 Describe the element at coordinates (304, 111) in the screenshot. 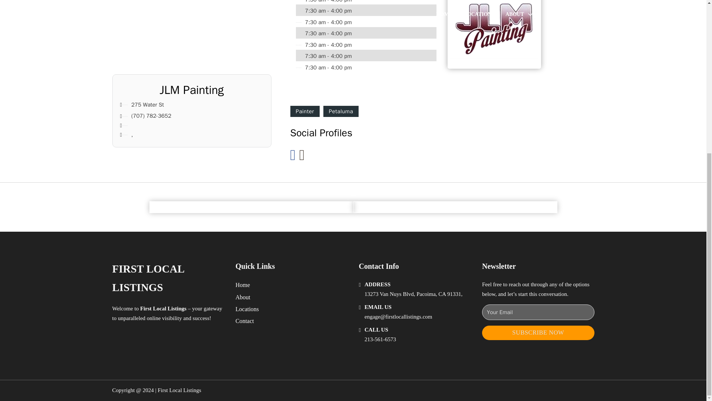

I see `Painter` at that location.